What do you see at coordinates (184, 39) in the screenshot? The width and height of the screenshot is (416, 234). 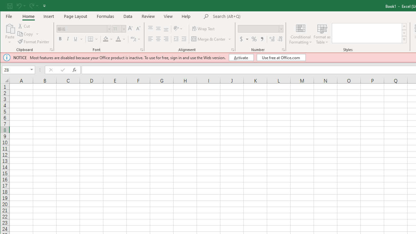 I see `Increase Indent` at bounding box center [184, 39].